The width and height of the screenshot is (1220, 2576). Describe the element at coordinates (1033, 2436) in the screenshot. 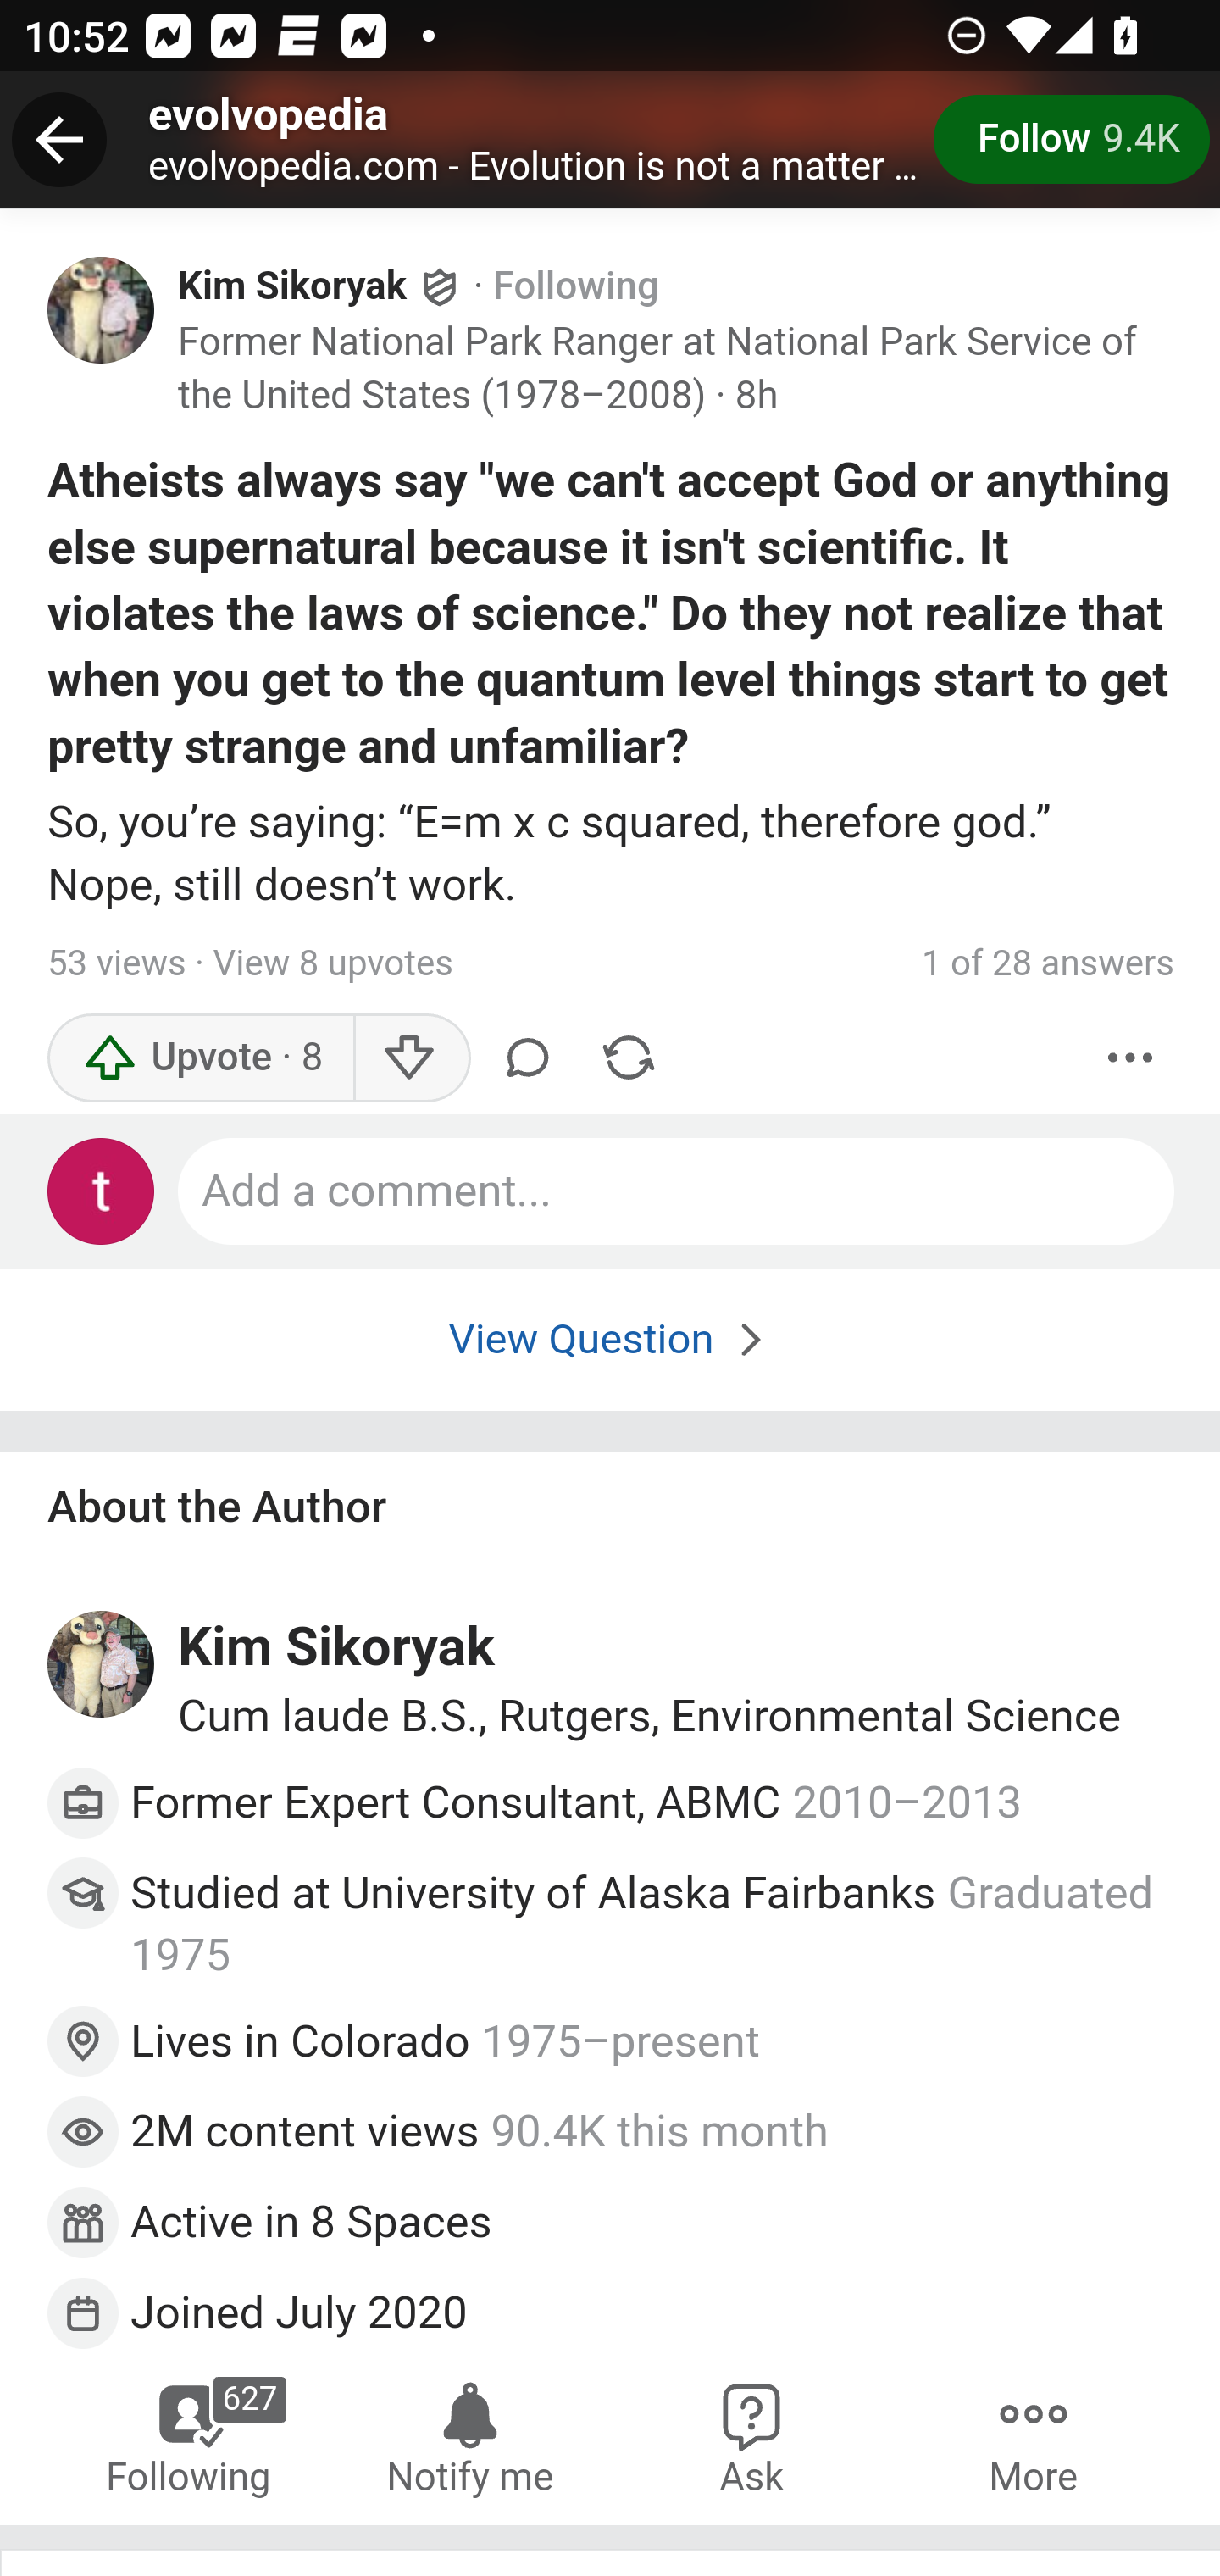

I see `More` at that location.